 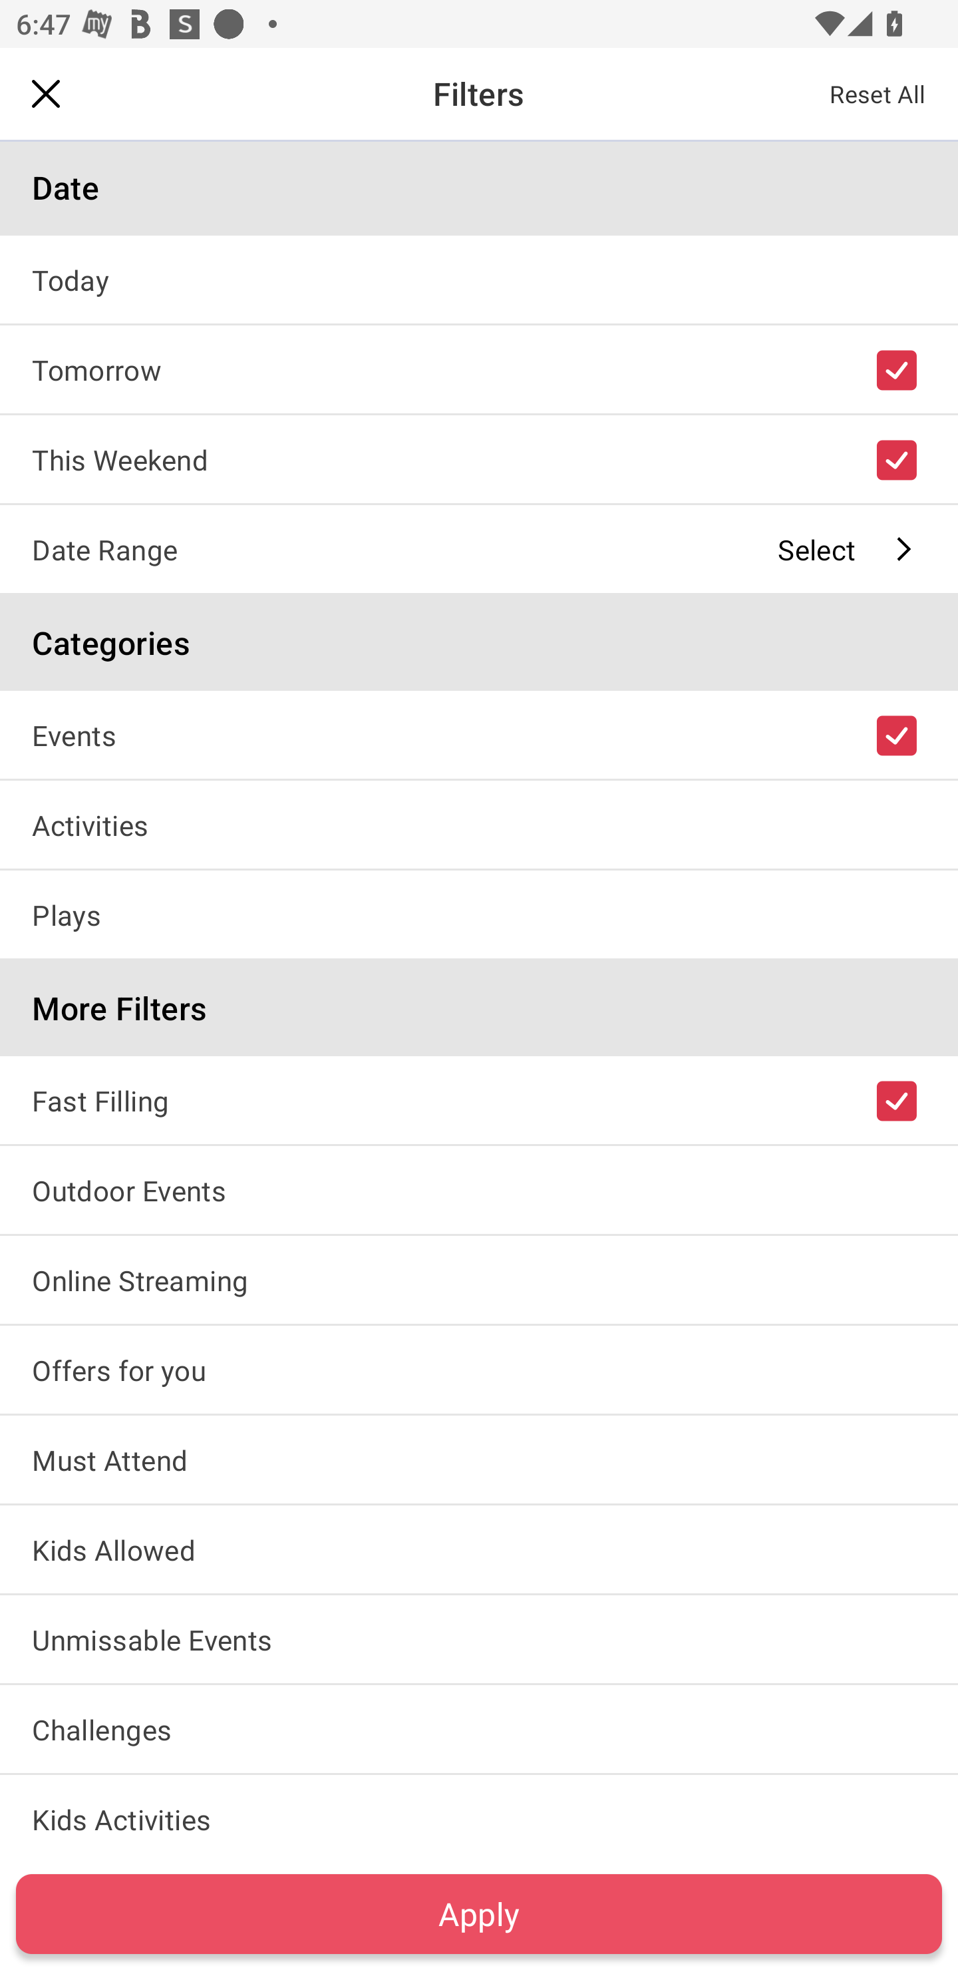 I want to click on Unmissable Events, so click(x=479, y=1639).